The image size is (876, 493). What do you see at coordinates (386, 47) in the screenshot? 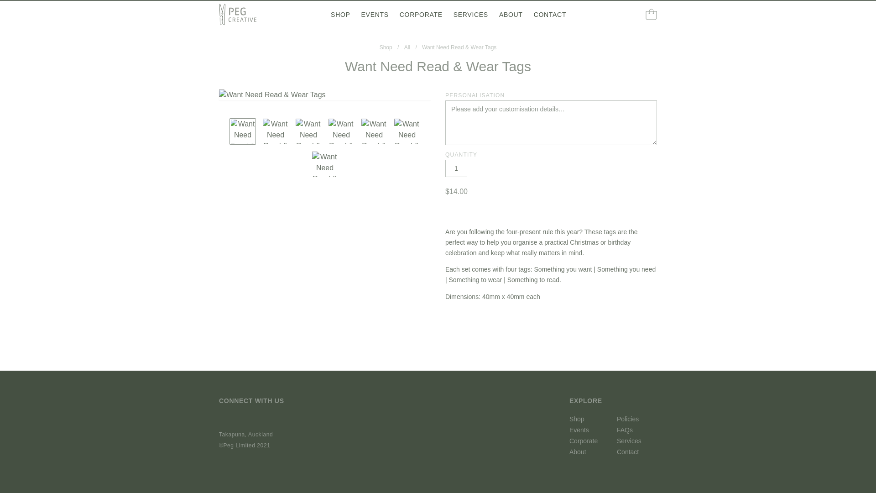
I see `Shop` at bounding box center [386, 47].